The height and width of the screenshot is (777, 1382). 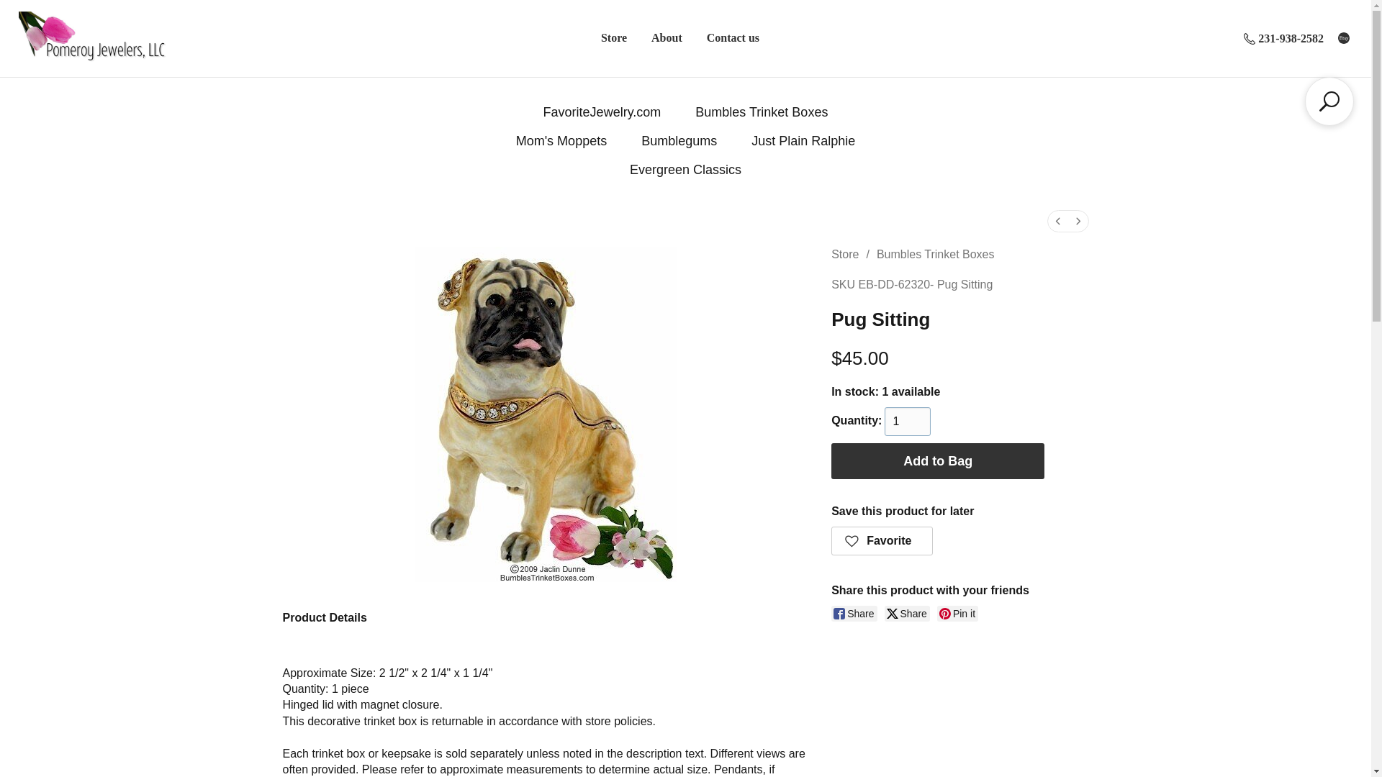 What do you see at coordinates (685, 170) in the screenshot?
I see `Evergreen Classics` at bounding box center [685, 170].